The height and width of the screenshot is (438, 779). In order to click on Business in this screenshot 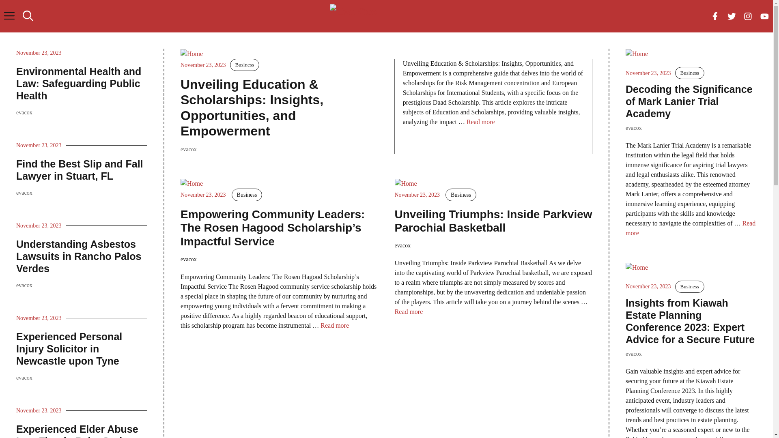, I will do `click(245, 65)`.